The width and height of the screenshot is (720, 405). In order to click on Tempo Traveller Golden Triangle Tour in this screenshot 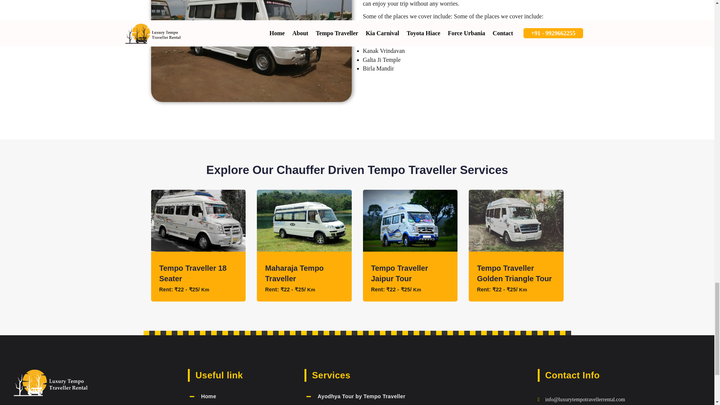, I will do `click(514, 273)`.